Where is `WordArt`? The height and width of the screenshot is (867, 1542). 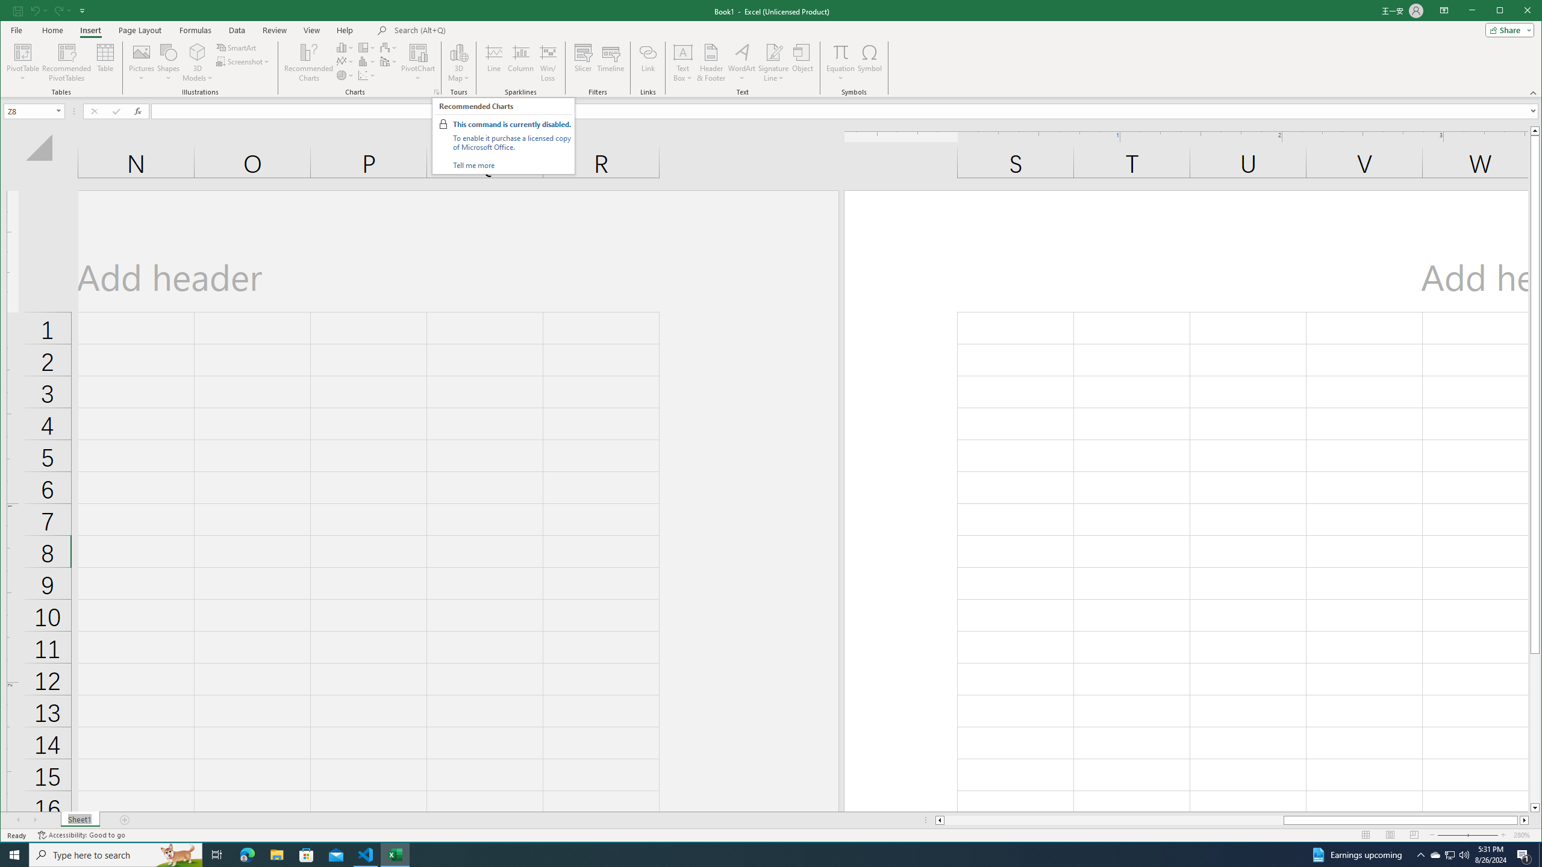 WordArt is located at coordinates (741, 63).